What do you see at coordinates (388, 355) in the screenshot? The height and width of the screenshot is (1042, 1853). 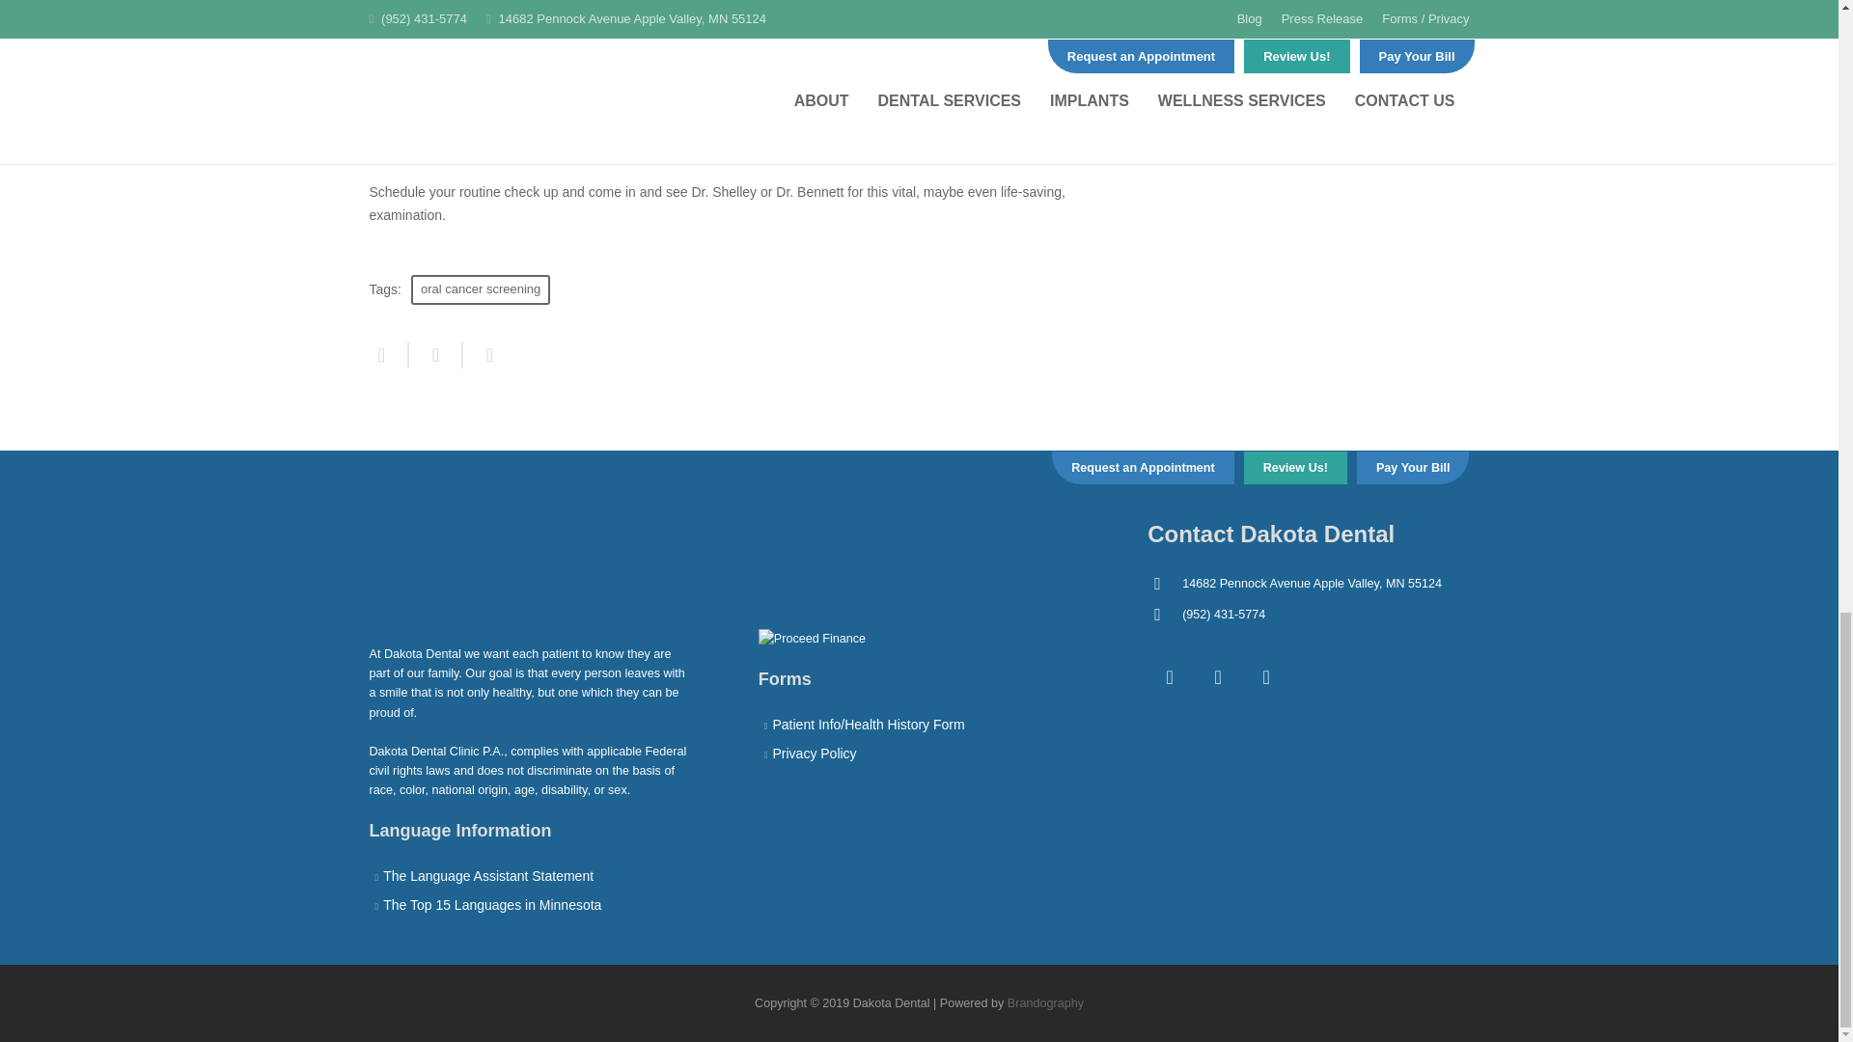 I see `Share this` at bounding box center [388, 355].